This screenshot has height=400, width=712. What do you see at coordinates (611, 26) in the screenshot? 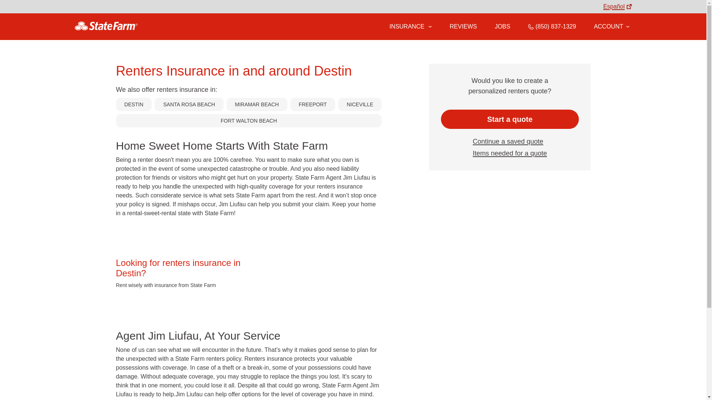
I see `Account Options` at bounding box center [611, 26].